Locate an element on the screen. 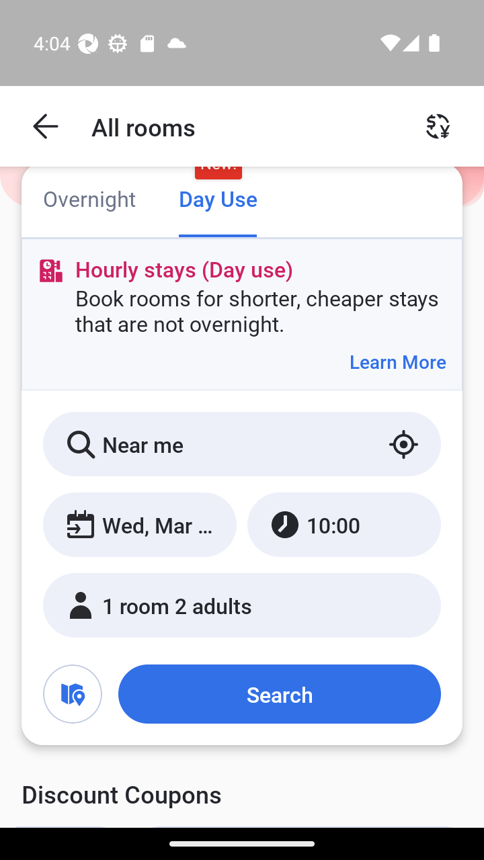 Image resolution: width=484 pixels, height=860 pixels. Overnight is located at coordinates (89, 200).